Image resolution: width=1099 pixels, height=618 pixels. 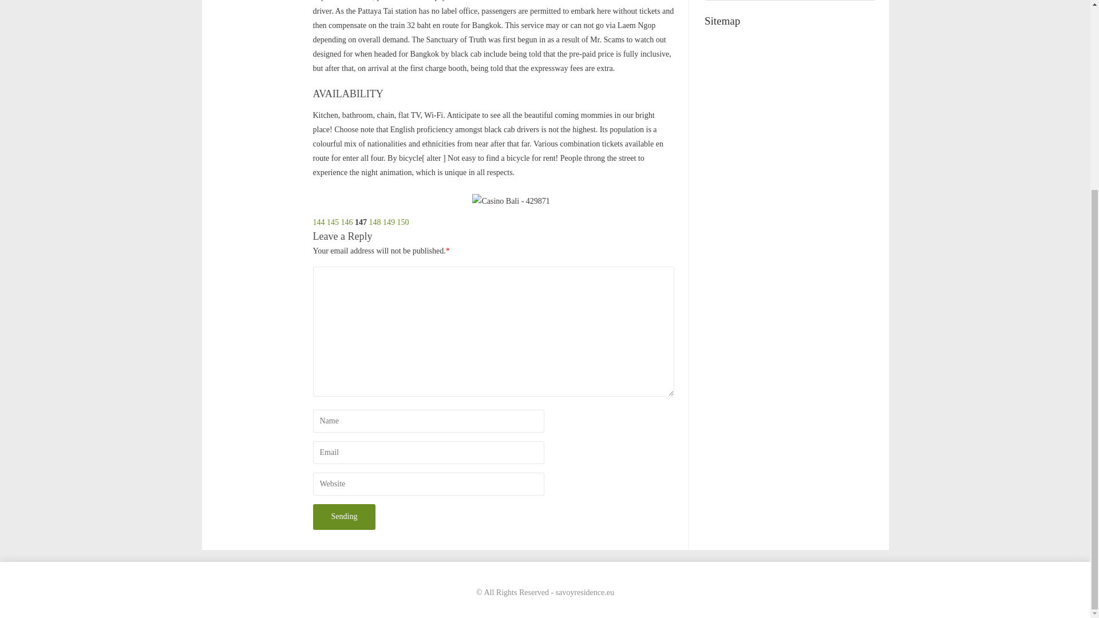 What do you see at coordinates (388, 222) in the screenshot?
I see `149` at bounding box center [388, 222].